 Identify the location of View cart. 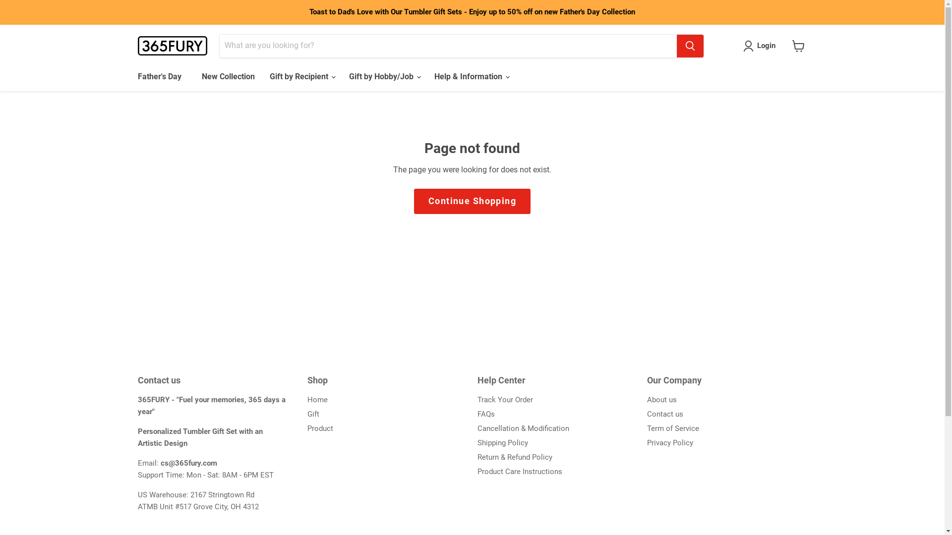
(798, 46).